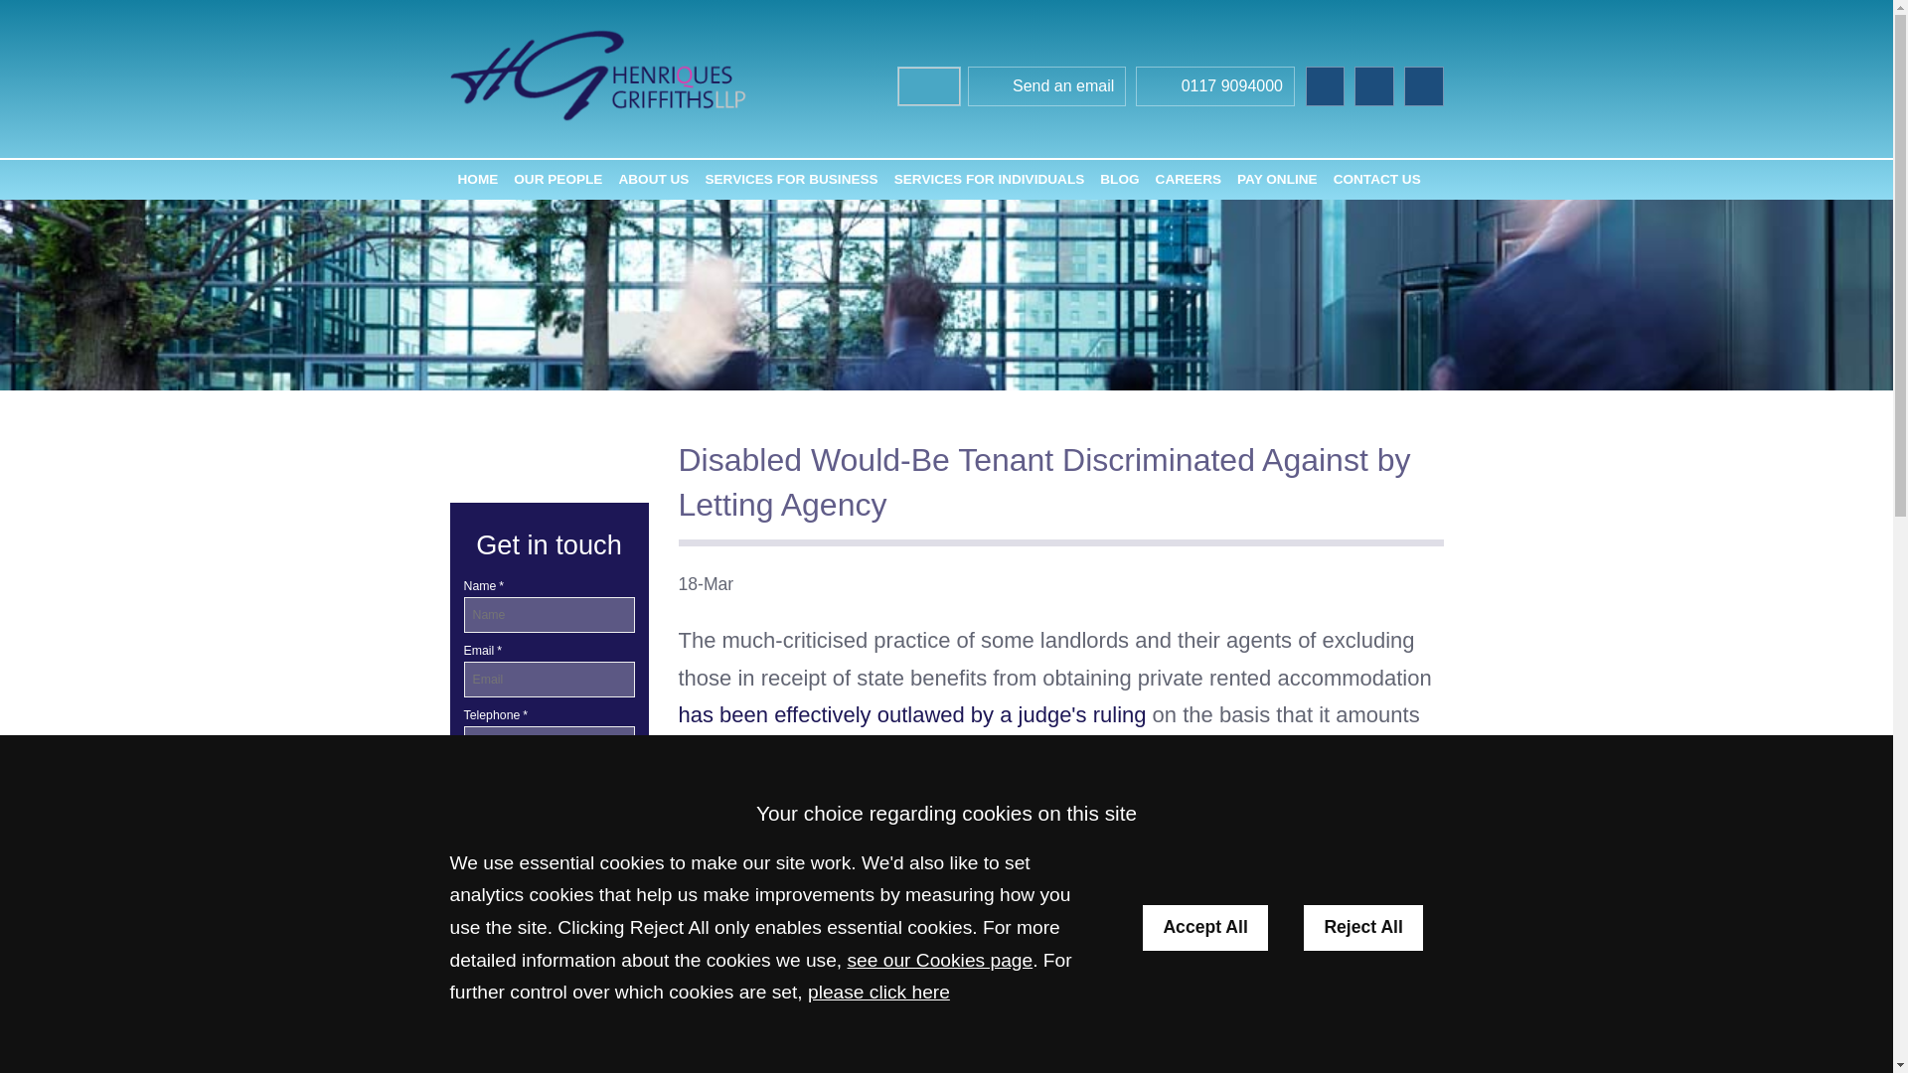  Describe the element at coordinates (557, 179) in the screenshot. I see `OUR PEOPLE` at that location.